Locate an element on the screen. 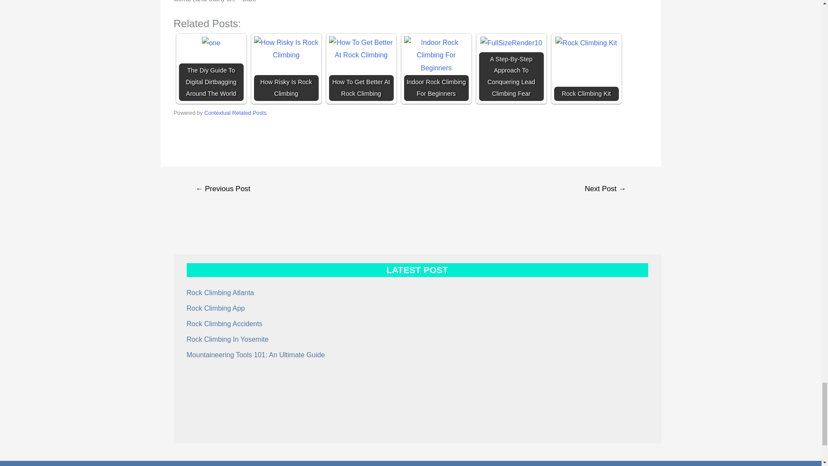 This screenshot has height=466, width=828. How Risky Is Rock Climbing is located at coordinates (285, 49).